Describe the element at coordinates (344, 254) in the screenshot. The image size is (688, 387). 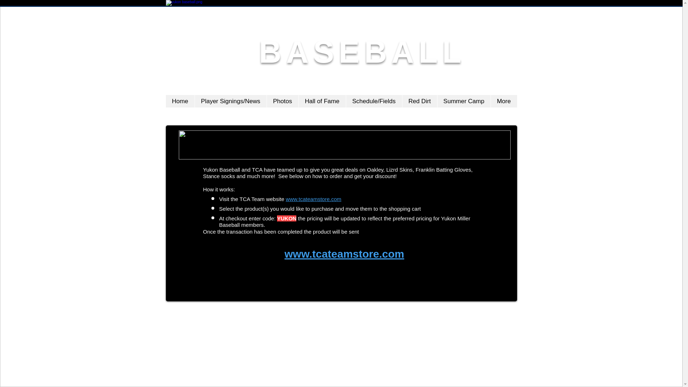
I see `www.tcateamstore.com` at that location.